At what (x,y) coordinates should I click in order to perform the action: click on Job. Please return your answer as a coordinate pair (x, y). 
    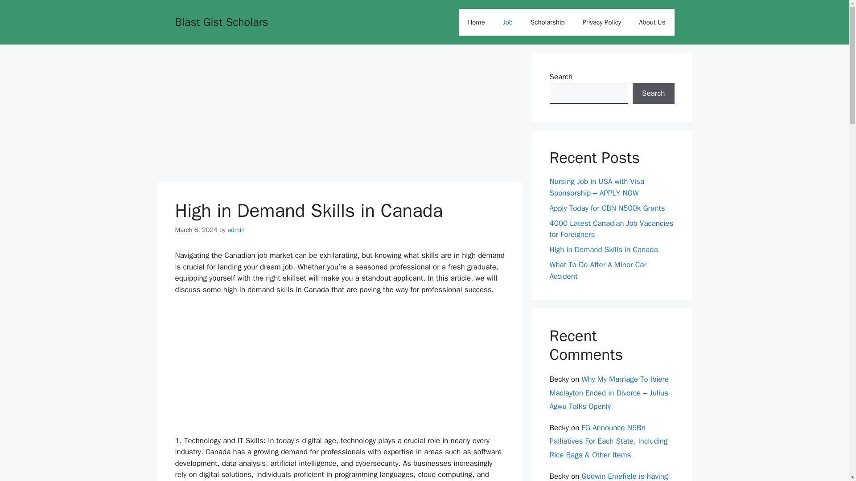
    Looking at the image, I should click on (507, 22).